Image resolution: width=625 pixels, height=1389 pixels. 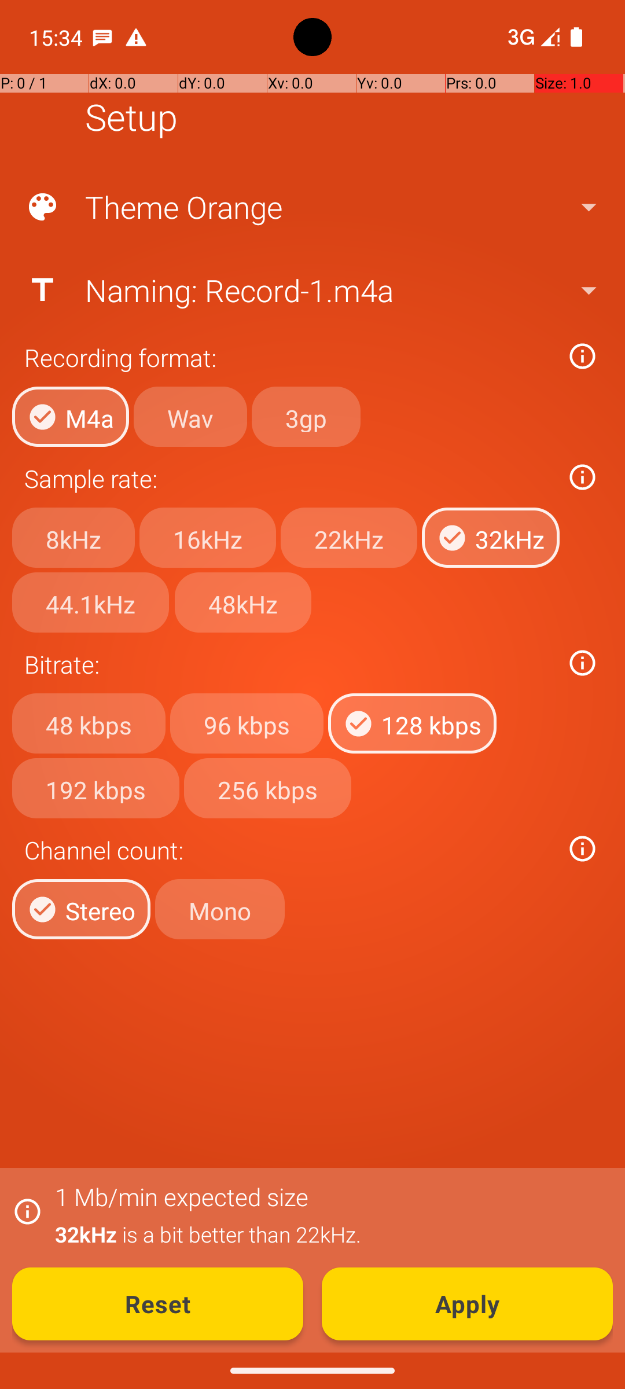 What do you see at coordinates (311, 207) in the screenshot?
I see `Theme Orange` at bounding box center [311, 207].